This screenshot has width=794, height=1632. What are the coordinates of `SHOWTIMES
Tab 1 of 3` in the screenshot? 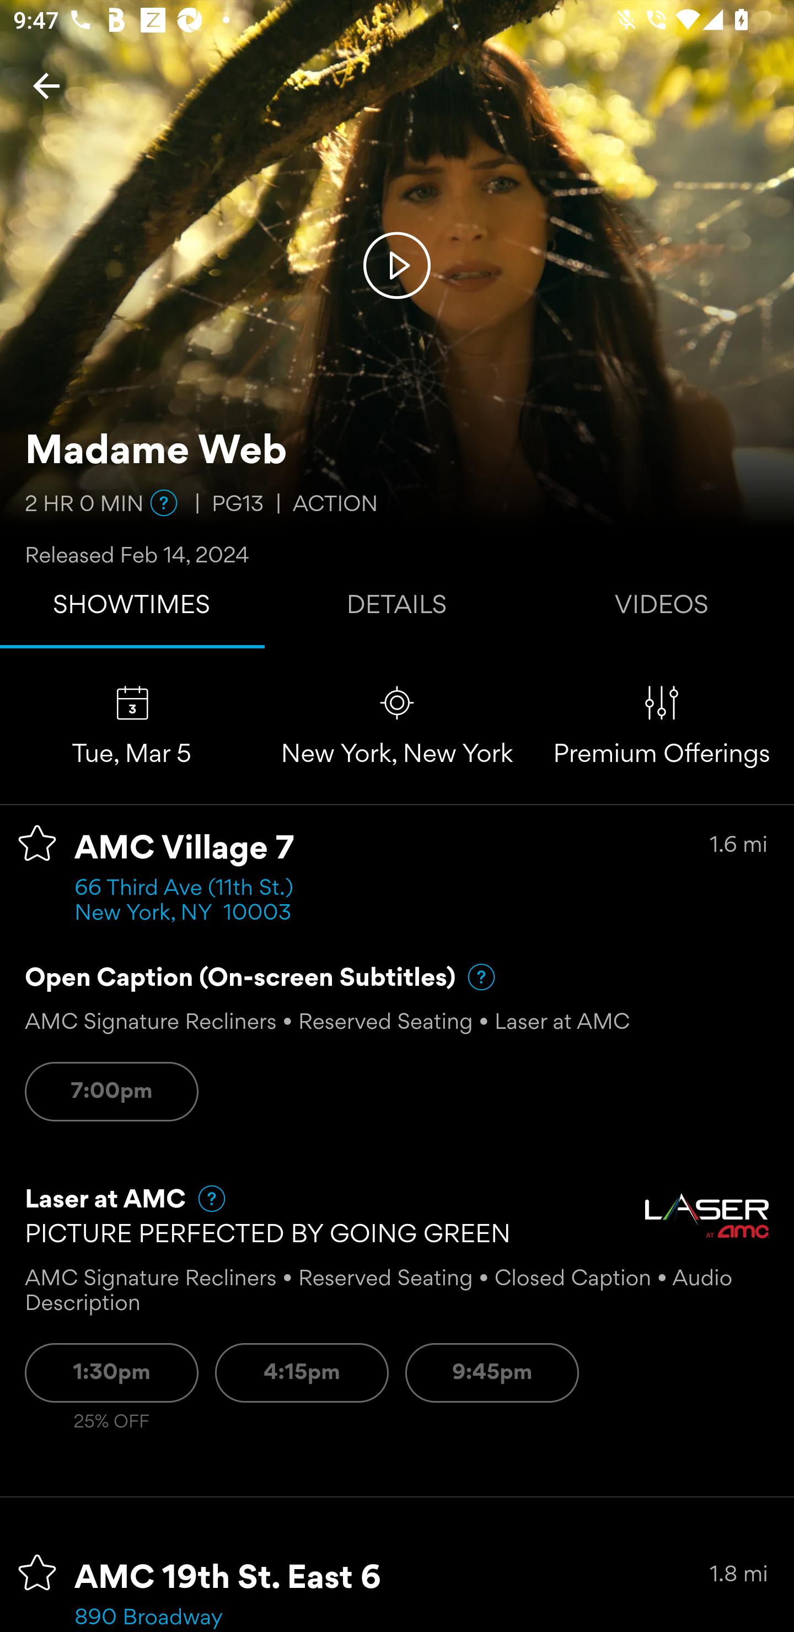 It's located at (132, 609).